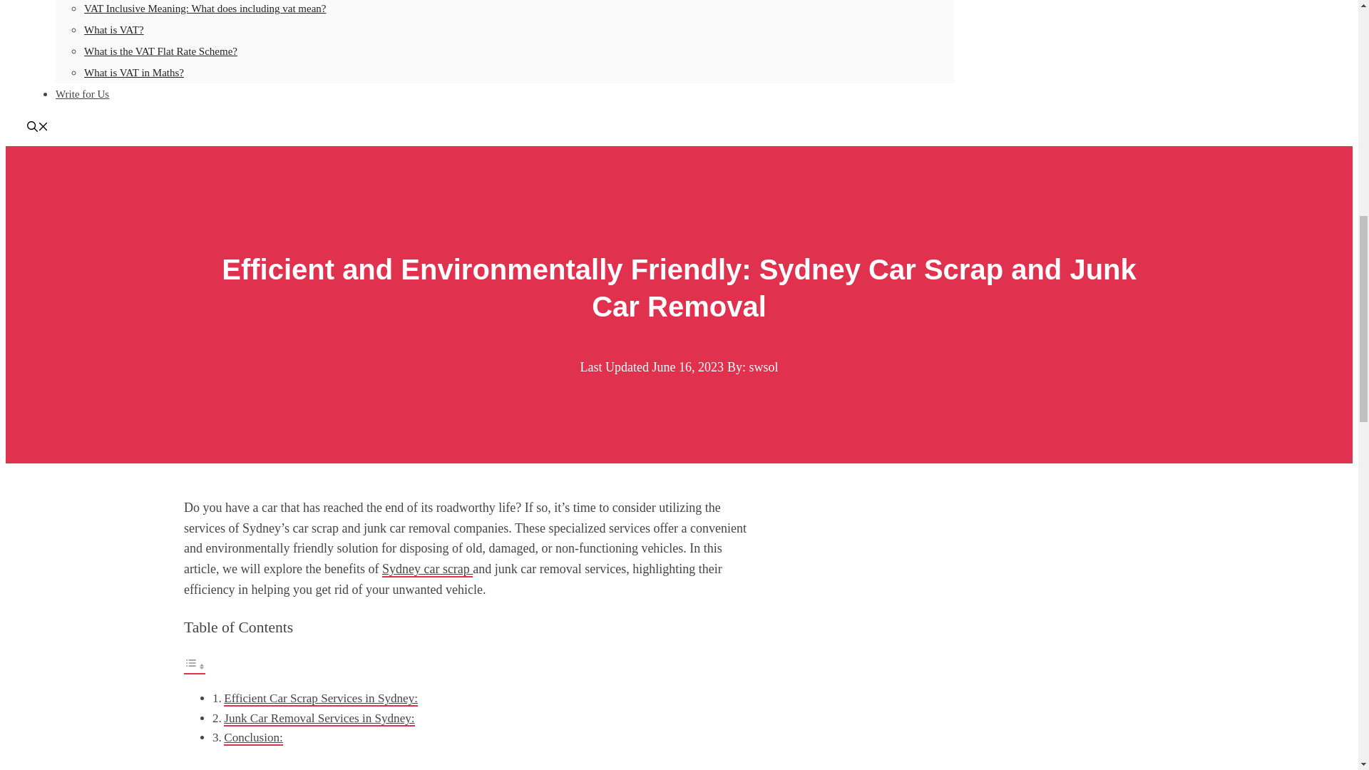 The image size is (1369, 770). What do you see at coordinates (83, 94) in the screenshot?
I see `Write for Us` at bounding box center [83, 94].